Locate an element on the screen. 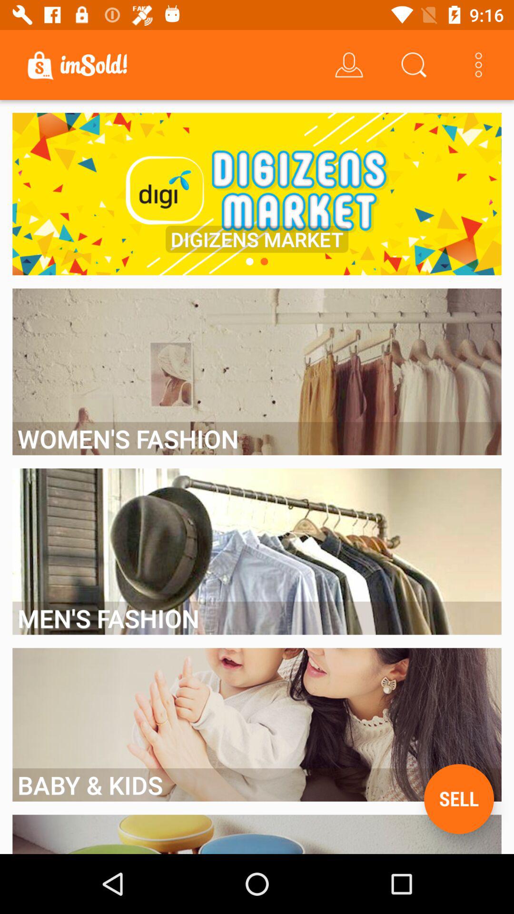  select baby & kids is located at coordinates (257, 785).